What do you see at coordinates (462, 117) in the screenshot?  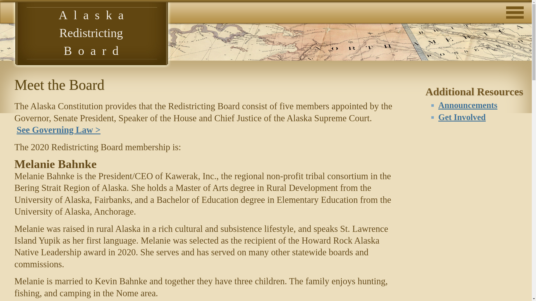 I see `Get Involved` at bounding box center [462, 117].